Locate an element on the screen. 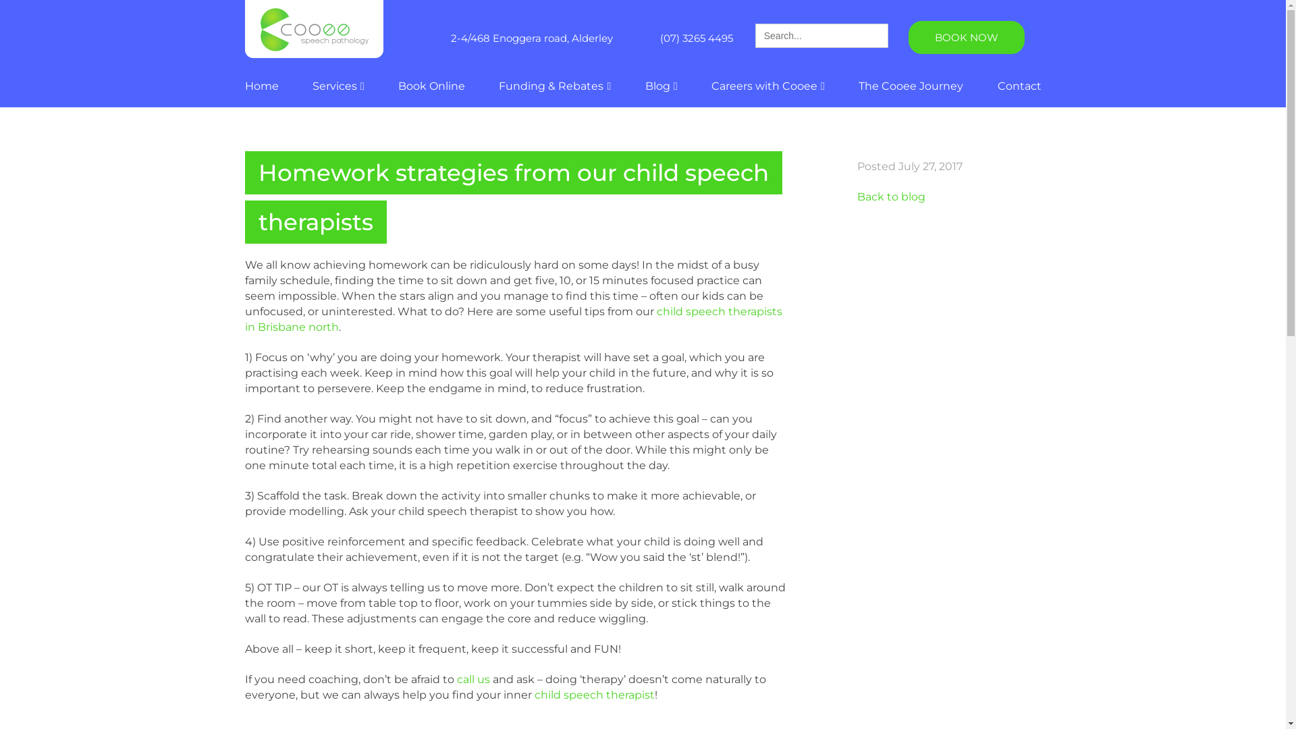  Home is located at coordinates (261, 86).